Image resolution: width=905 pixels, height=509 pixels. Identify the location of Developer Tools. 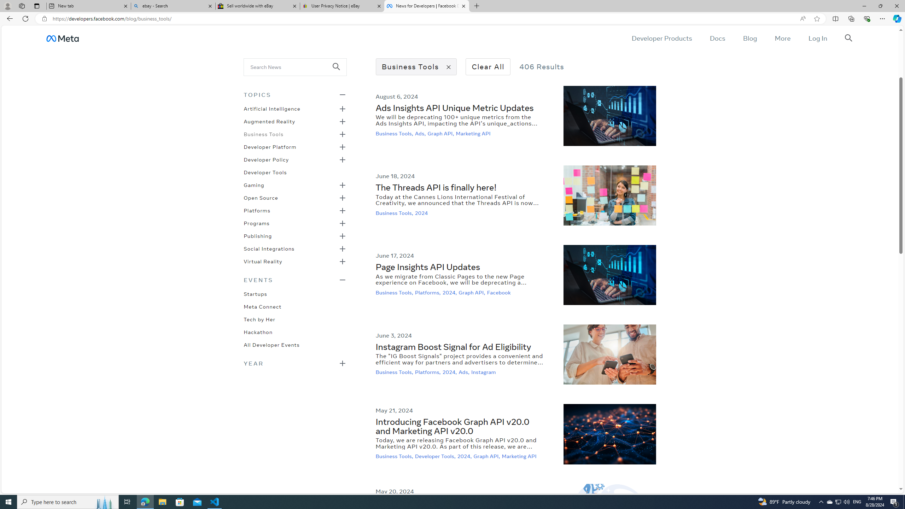
(265, 172).